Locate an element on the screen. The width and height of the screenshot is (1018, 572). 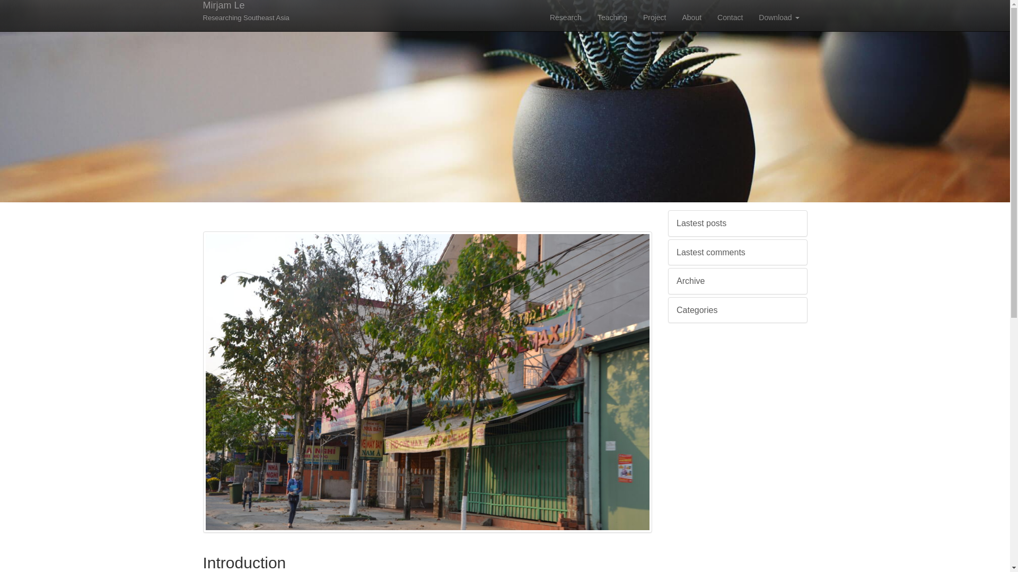
Contact is located at coordinates (690, 281).